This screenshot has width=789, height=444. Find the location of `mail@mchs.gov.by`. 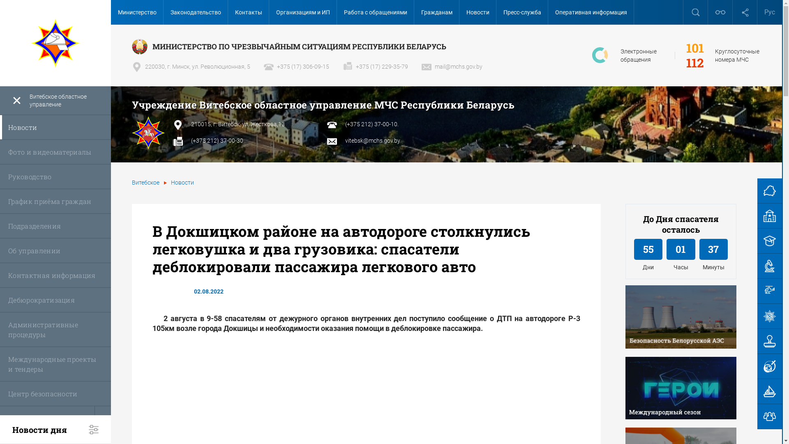

mail@mchs.gov.by is located at coordinates (452, 67).